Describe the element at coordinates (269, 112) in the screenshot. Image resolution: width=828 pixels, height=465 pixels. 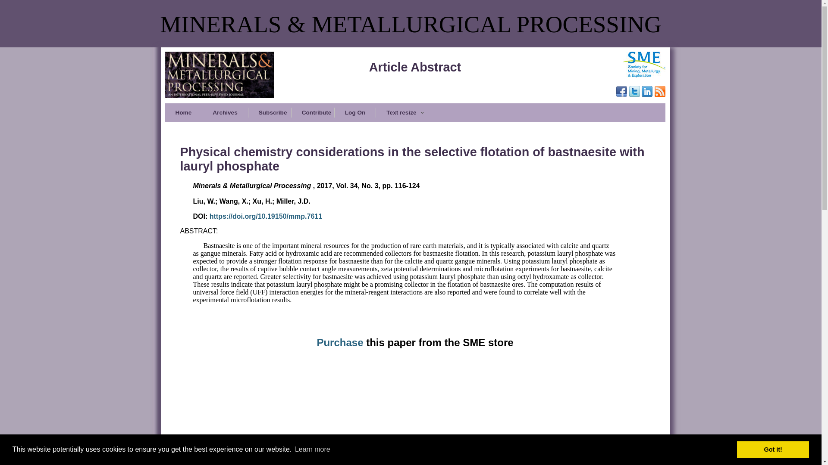
I see `Subscribe` at that location.